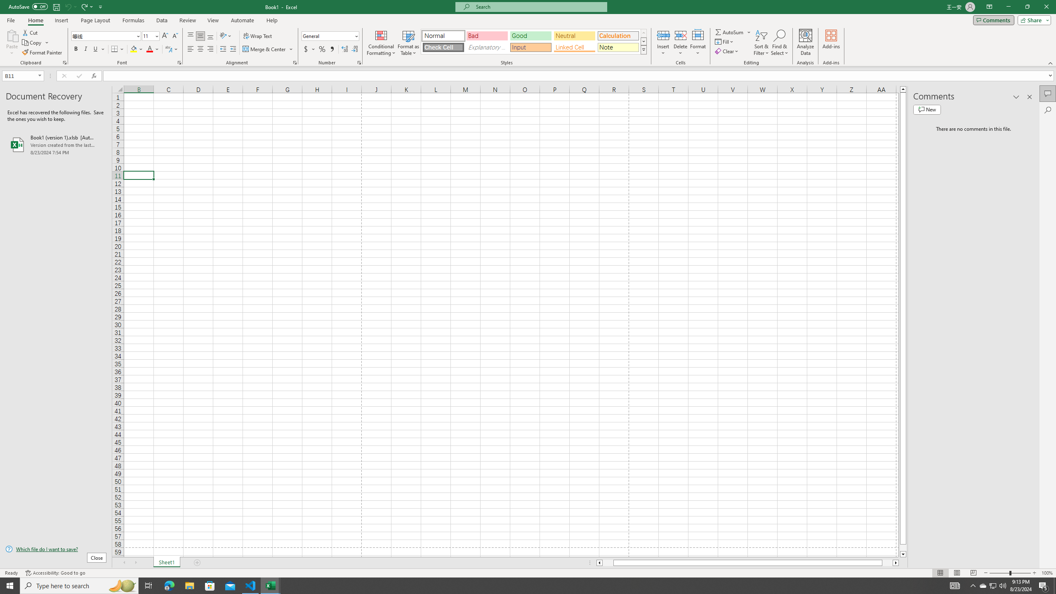 Image resolution: width=1056 pixels, height=594 pixels. What do you see at coordinates (530, 47) in the screenshot?
I see `Input` at bounding box center [530, 47].